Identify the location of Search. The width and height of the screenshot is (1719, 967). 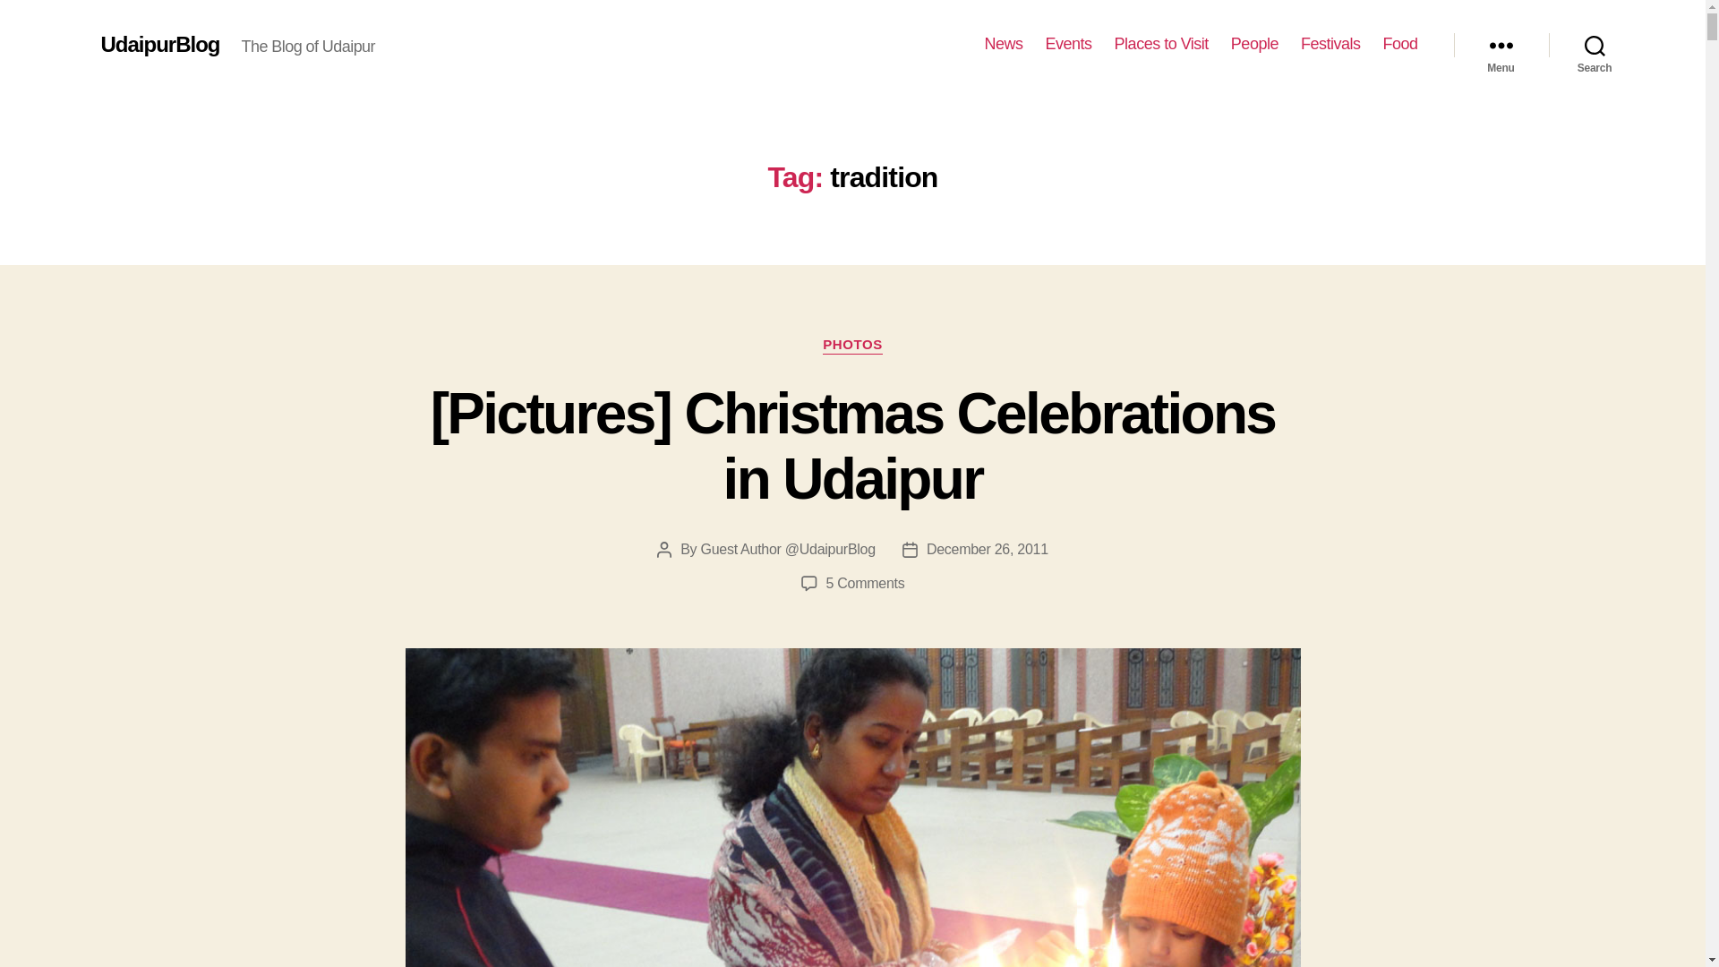
(1595, 45).